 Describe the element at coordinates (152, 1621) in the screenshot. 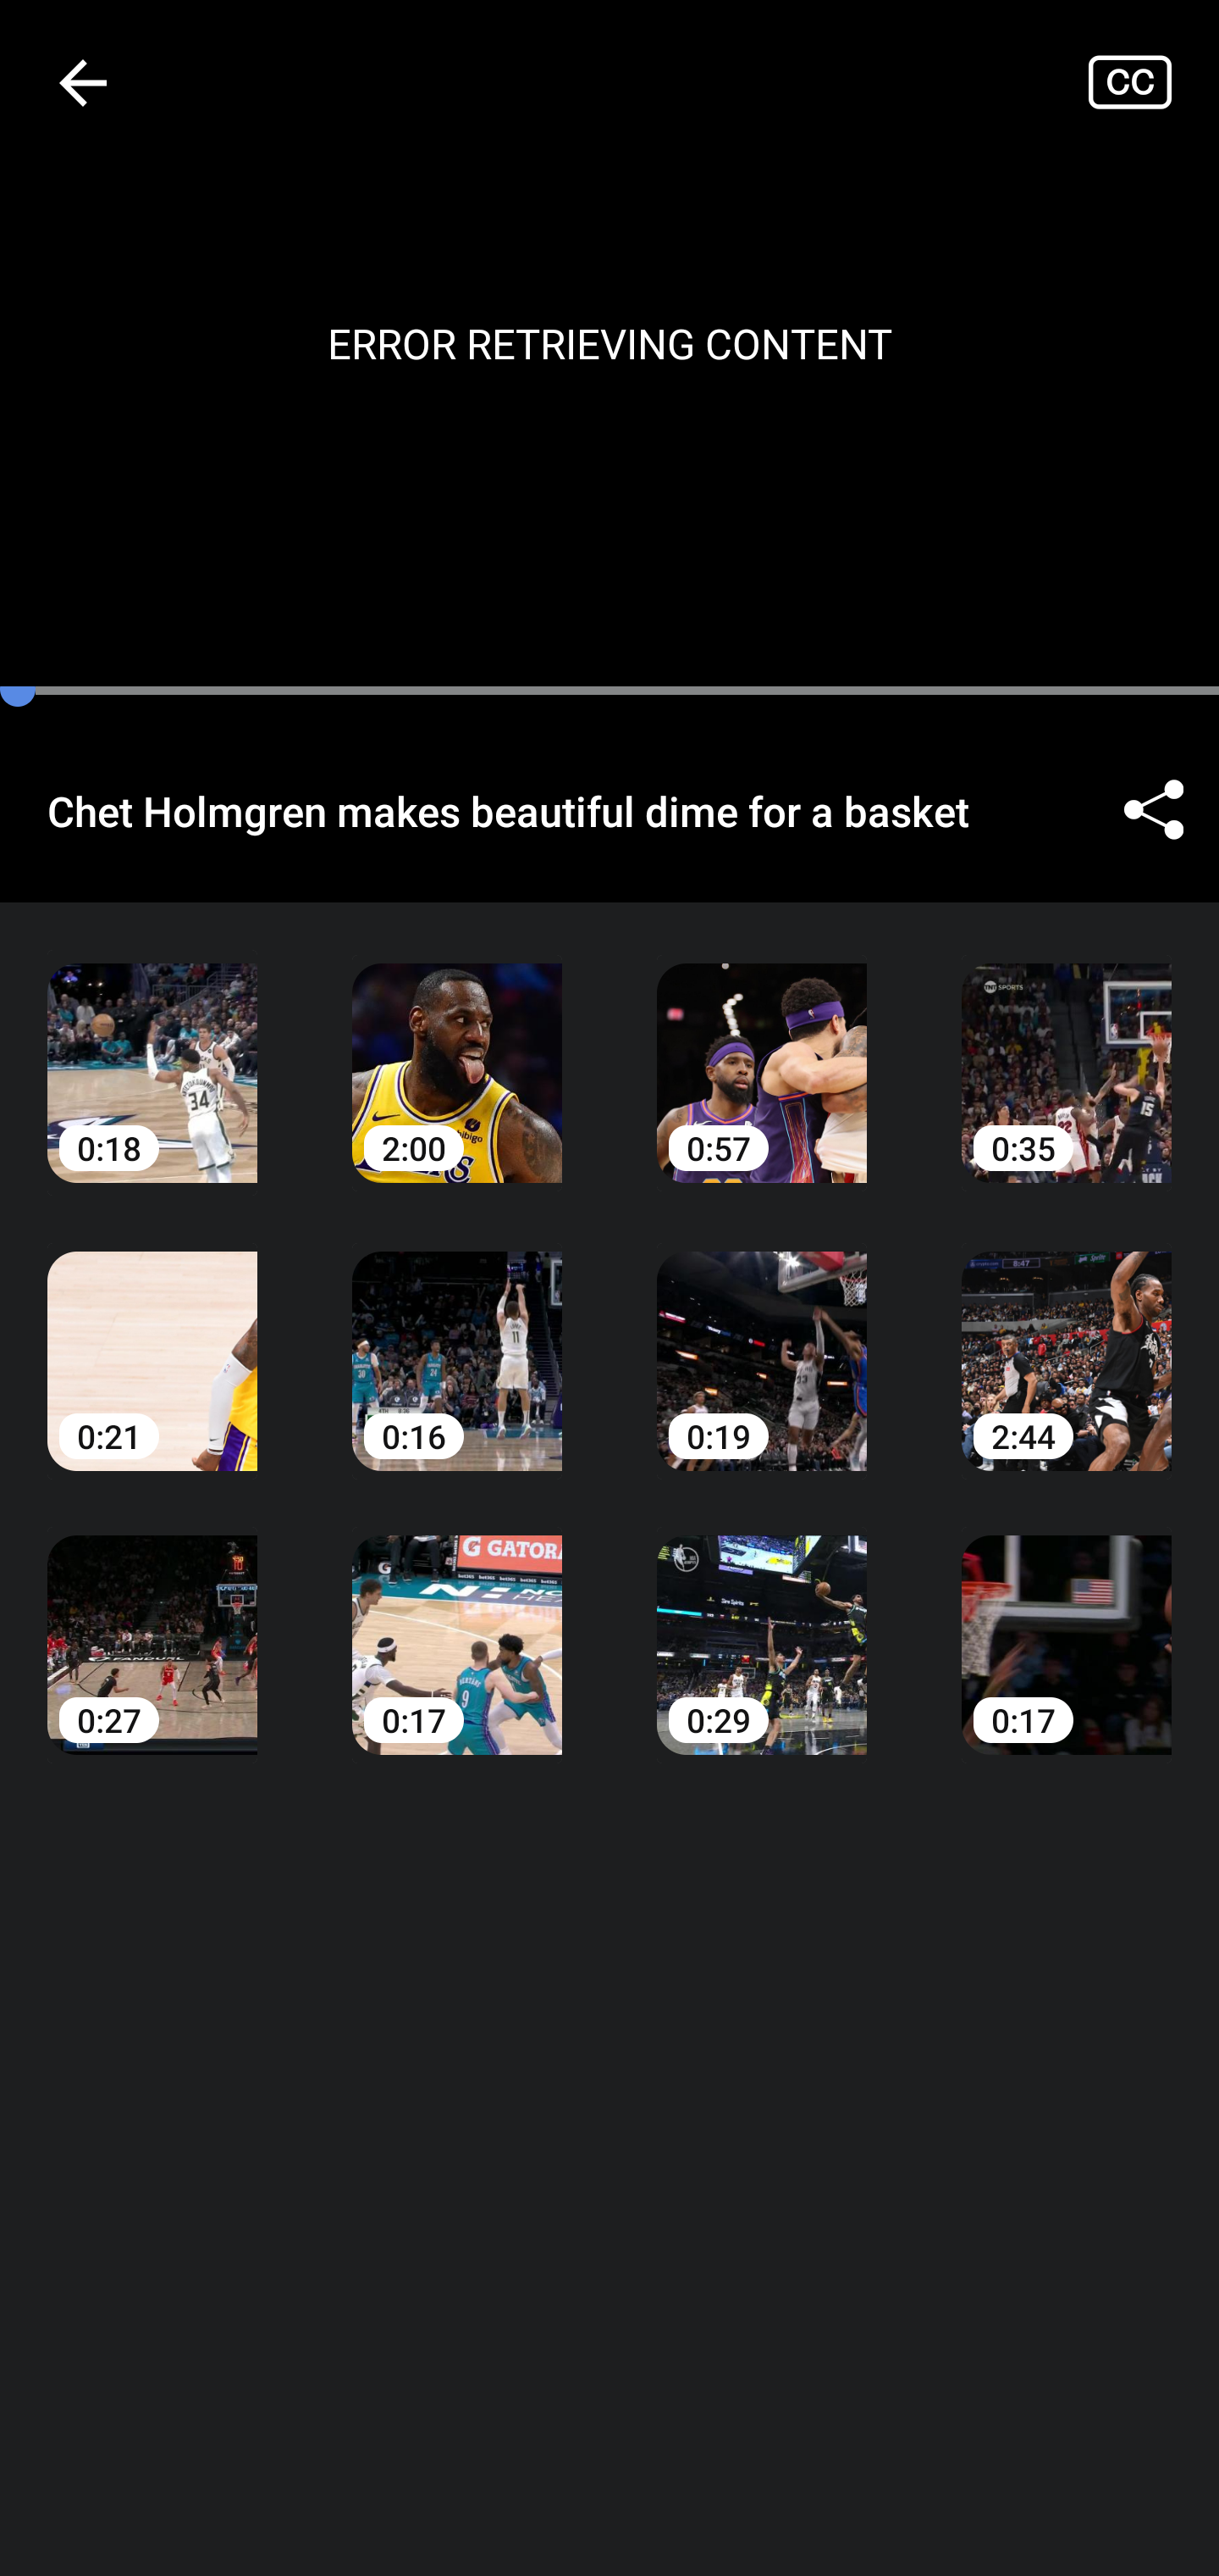

I see `0:27` at that location.